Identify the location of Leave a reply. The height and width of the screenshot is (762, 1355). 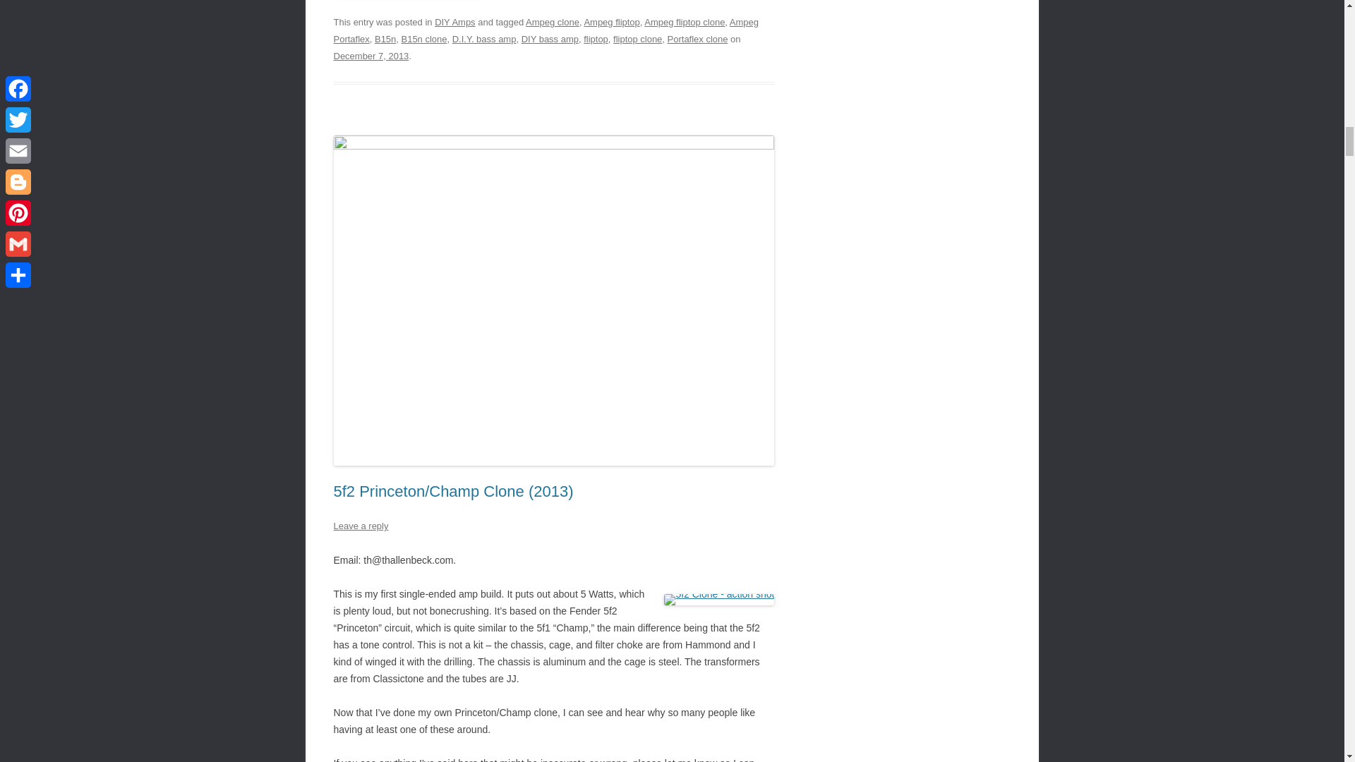
(360, 525).